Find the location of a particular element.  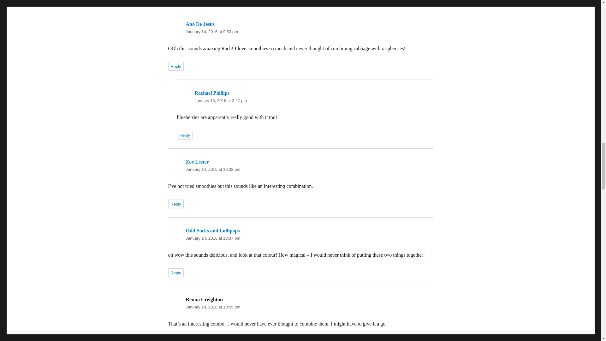

January 14, 2016 at 9:53 pm is located at coordinates (211, 32).